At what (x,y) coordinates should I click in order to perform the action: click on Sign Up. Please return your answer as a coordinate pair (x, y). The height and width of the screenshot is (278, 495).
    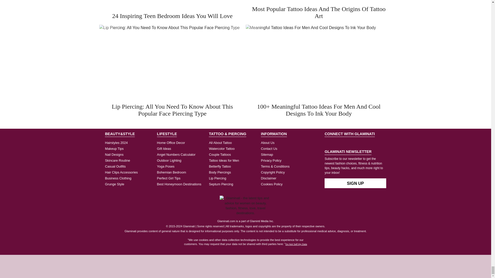
    Looking at the image, I should click on (355, 183).